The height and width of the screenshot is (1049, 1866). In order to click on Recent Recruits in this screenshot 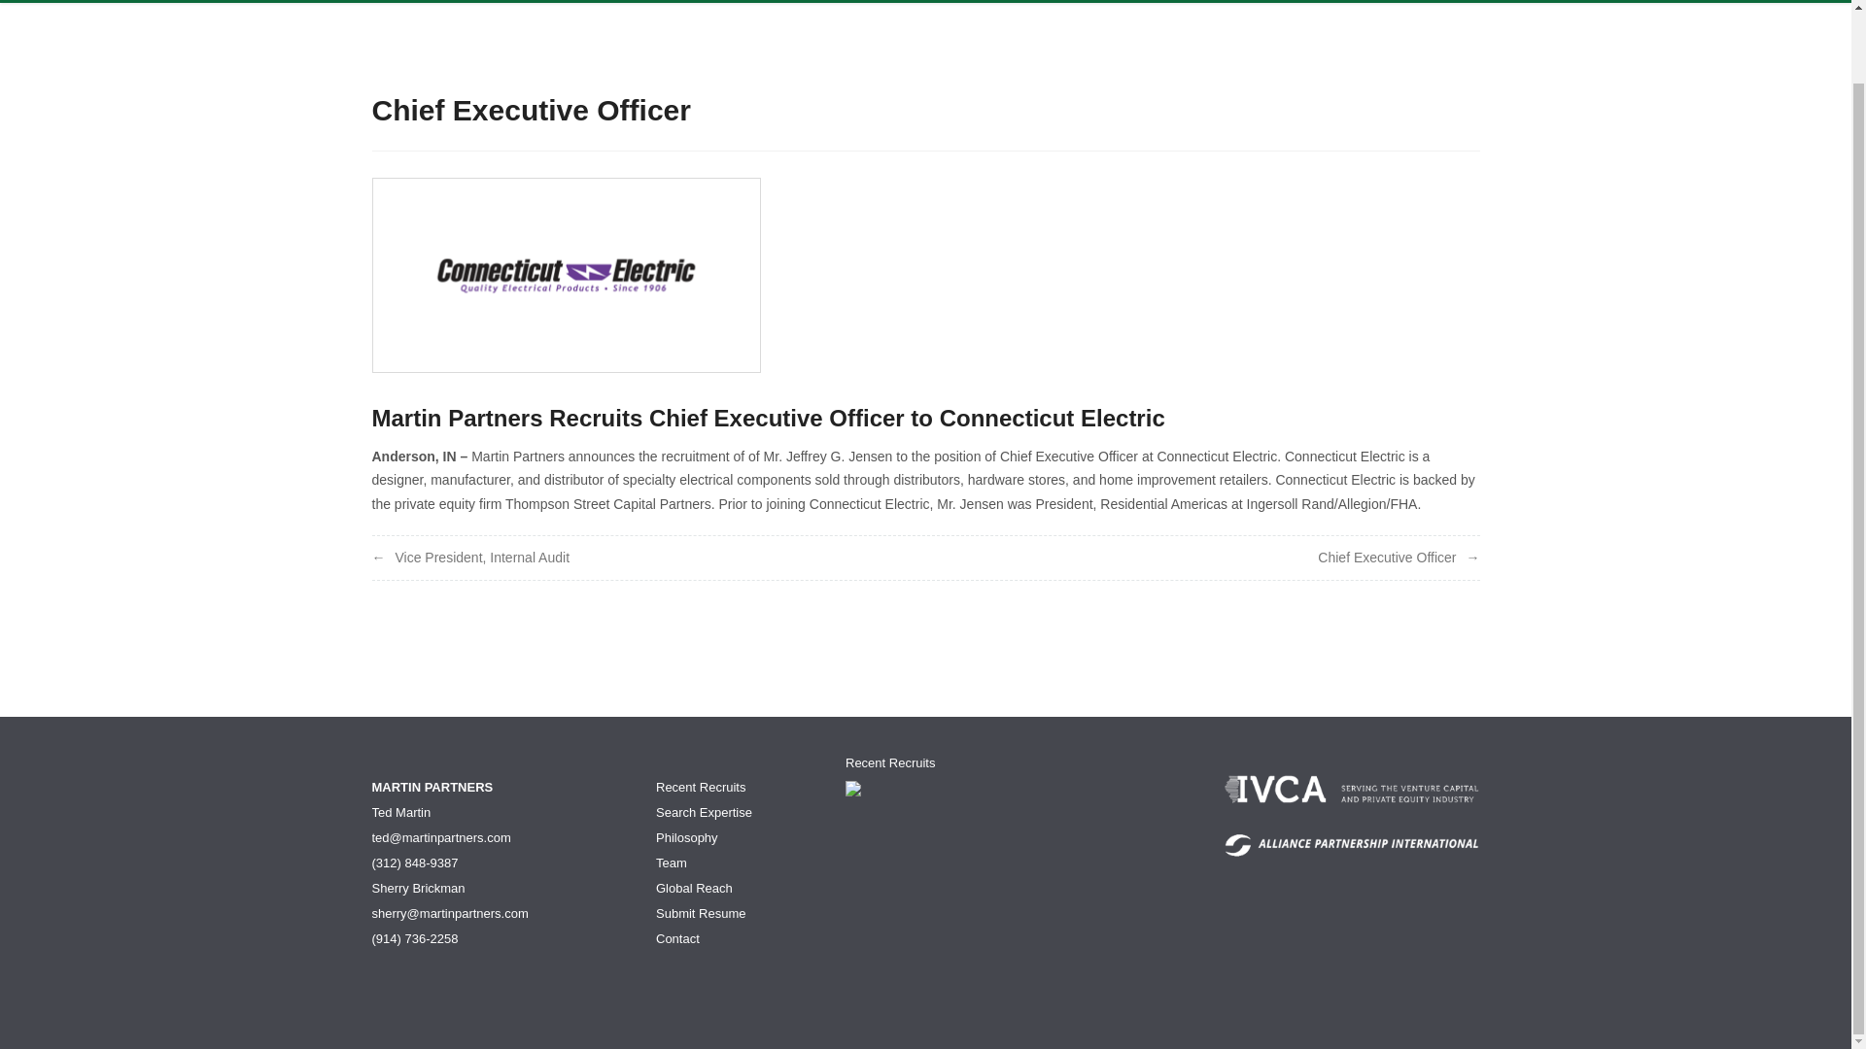, I will do `click(889, 761)`.